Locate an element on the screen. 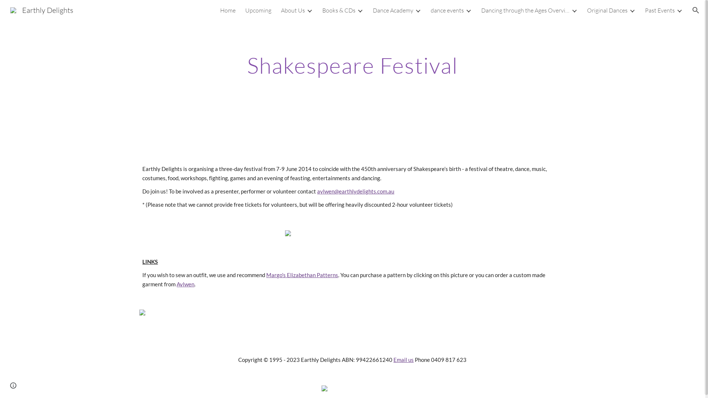 This screenshot has height=398, width=708. Dancing through the Ages Overview and Companions-a is located at coordinates (525, 10).